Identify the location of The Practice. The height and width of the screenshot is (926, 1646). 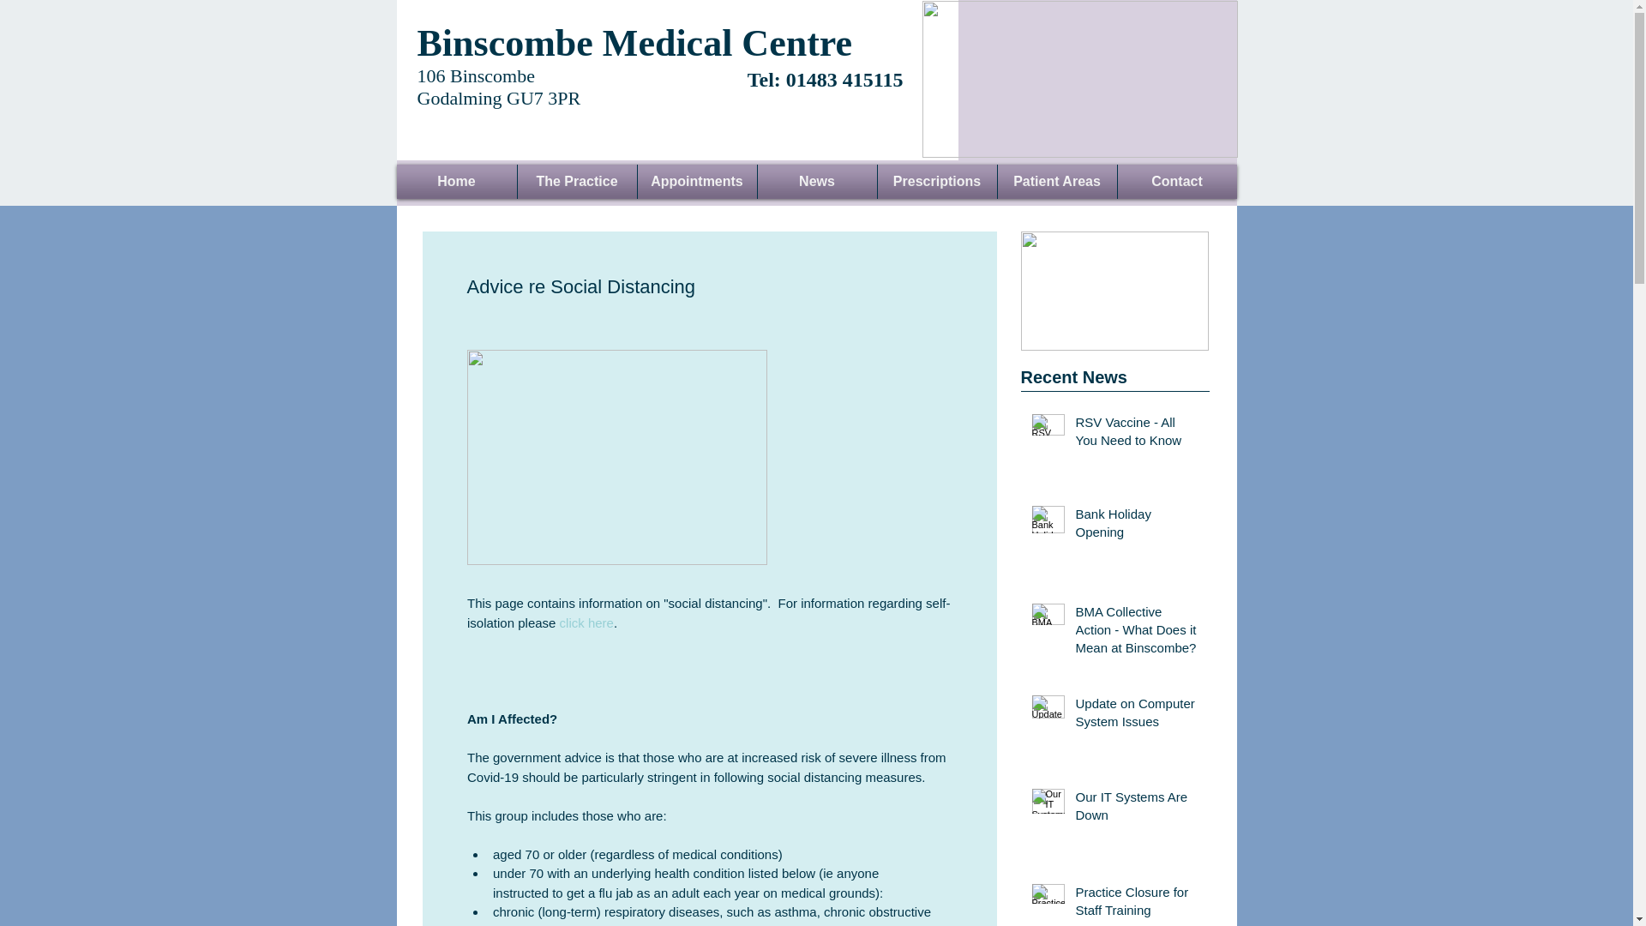
(578, 182).